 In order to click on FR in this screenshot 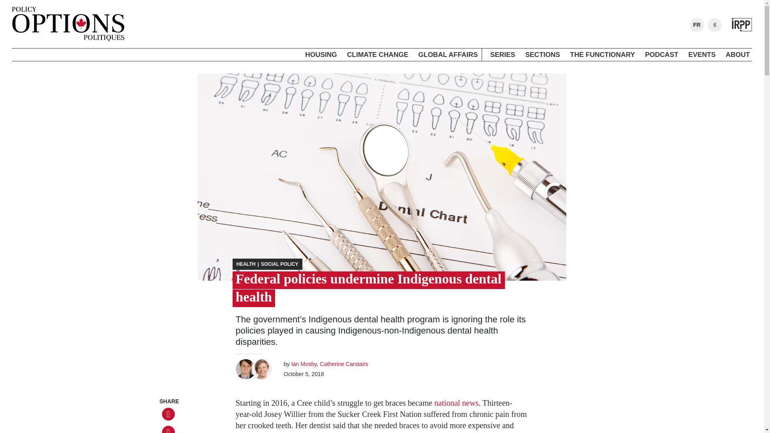, I will do `click(697, 25)`.